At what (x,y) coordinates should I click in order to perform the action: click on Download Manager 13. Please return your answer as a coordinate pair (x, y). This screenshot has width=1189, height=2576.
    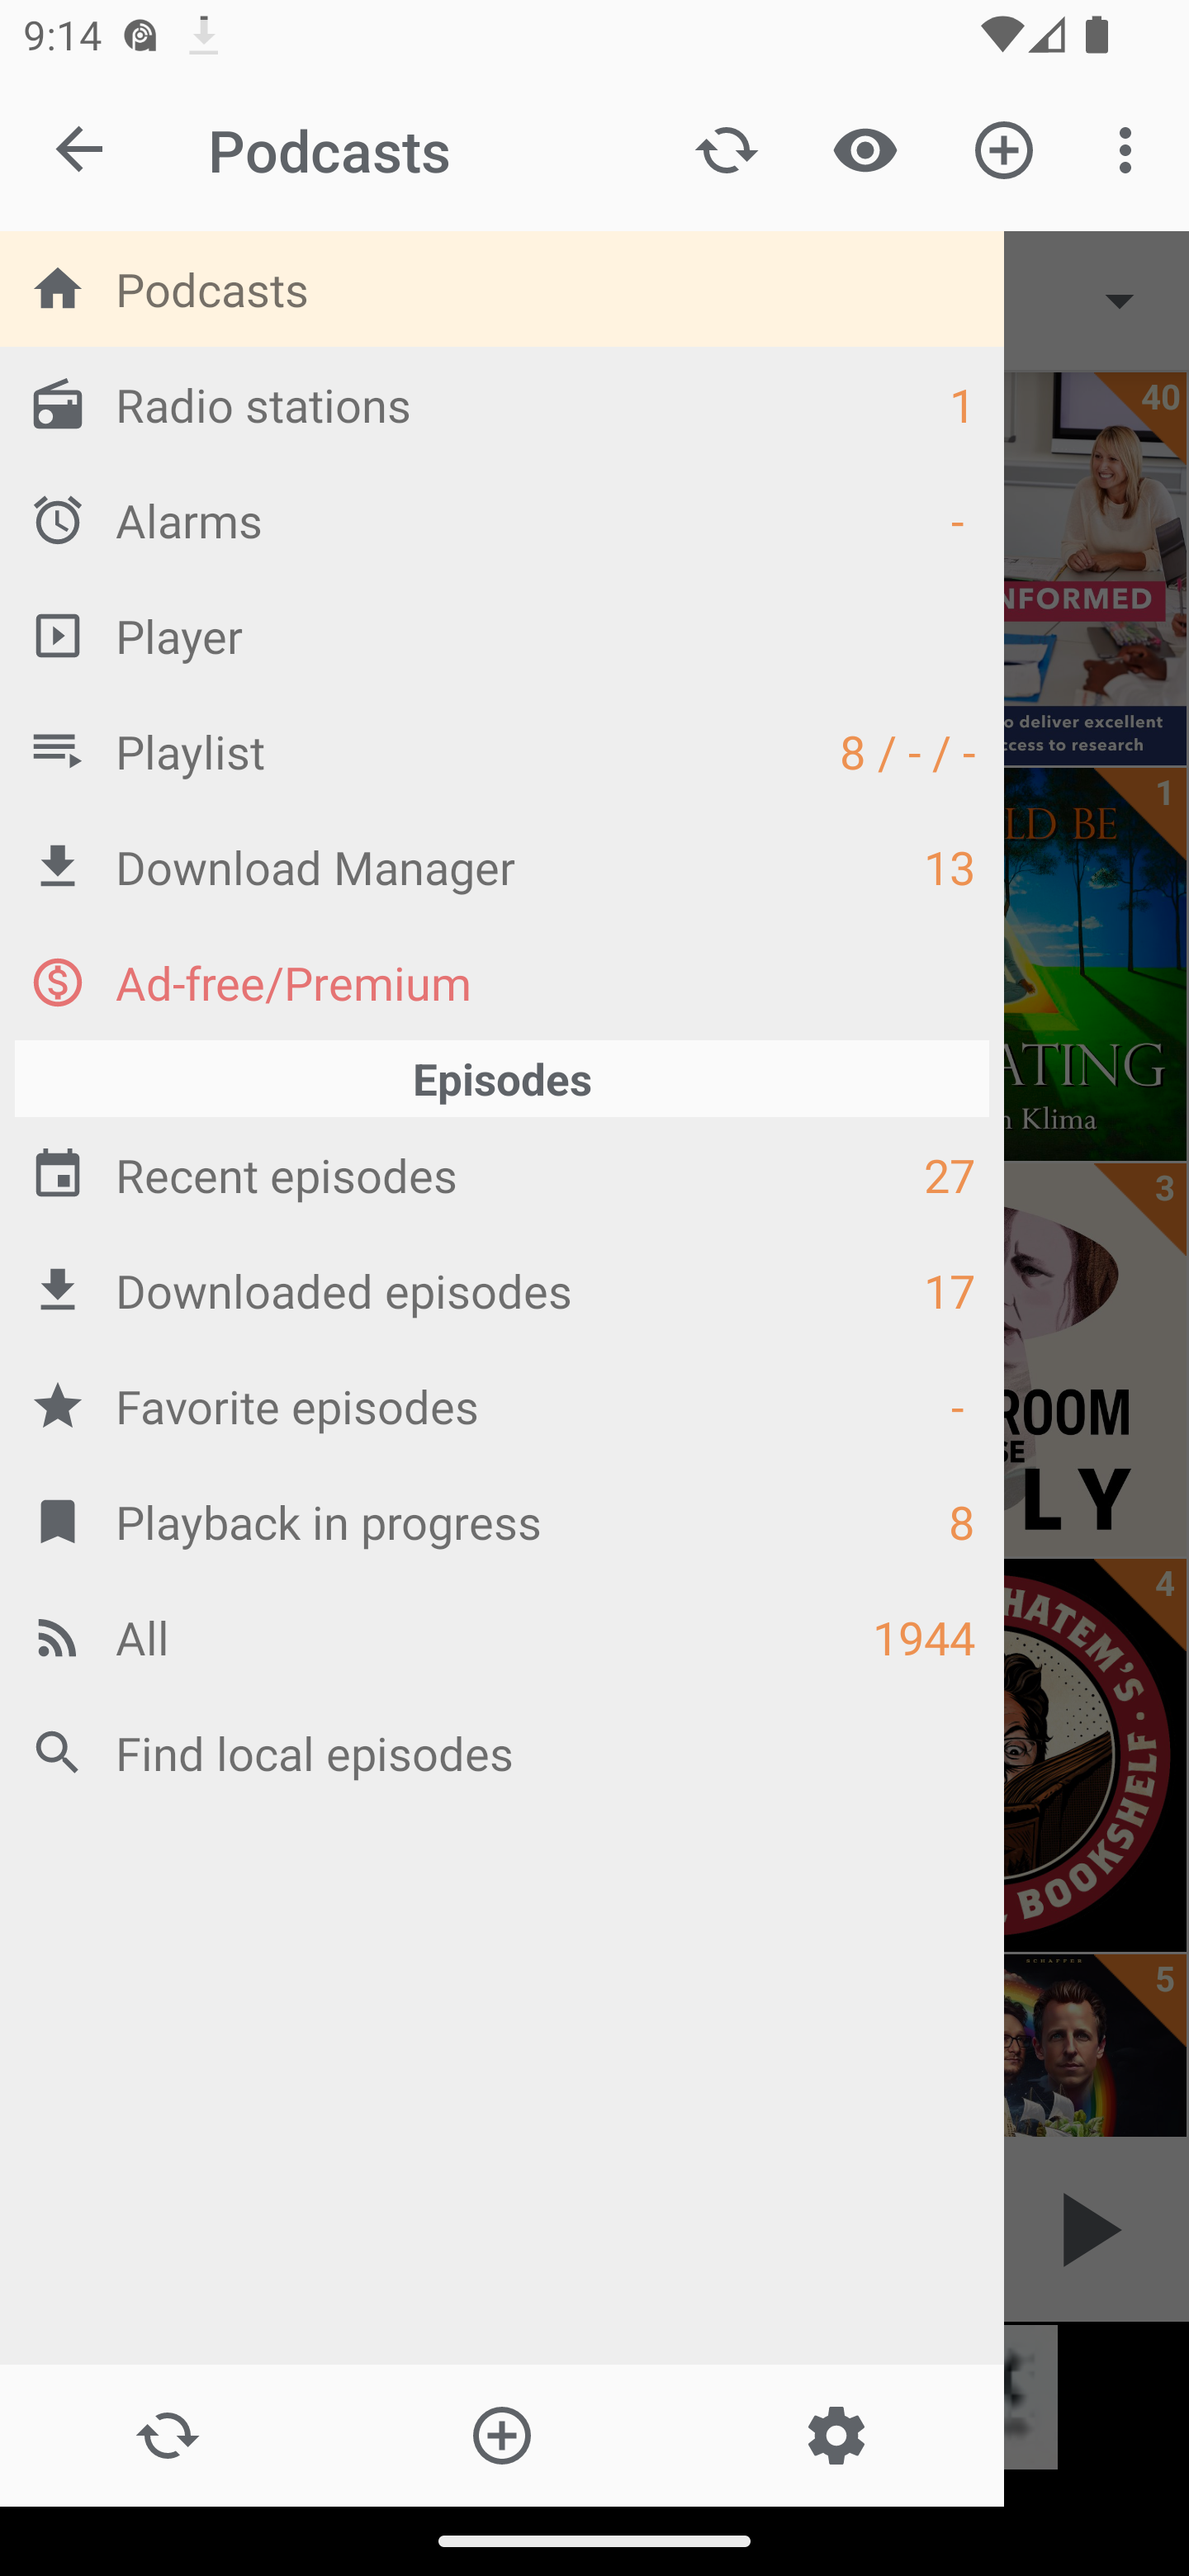
    Looking at the image, I should click on (502, 867).